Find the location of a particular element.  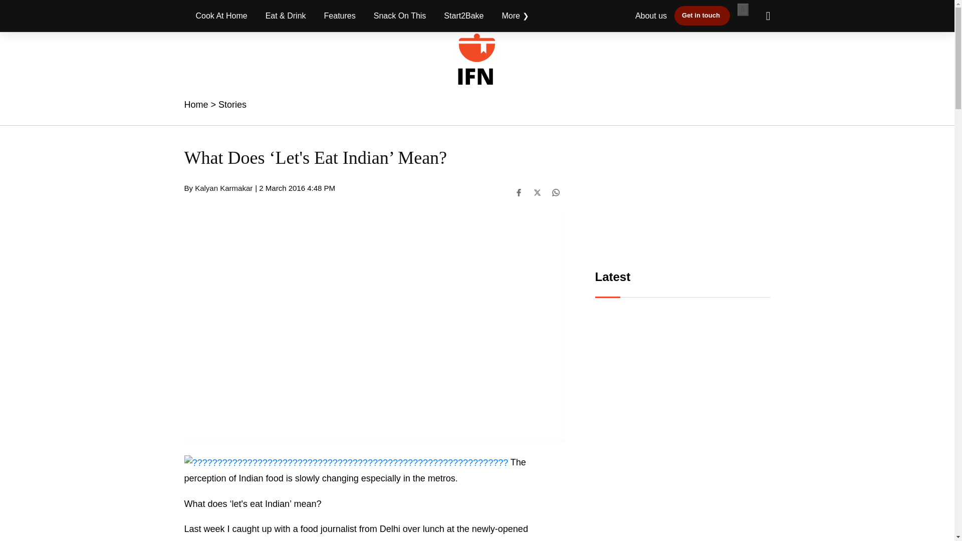

About us is located at coordinates (650, 15).